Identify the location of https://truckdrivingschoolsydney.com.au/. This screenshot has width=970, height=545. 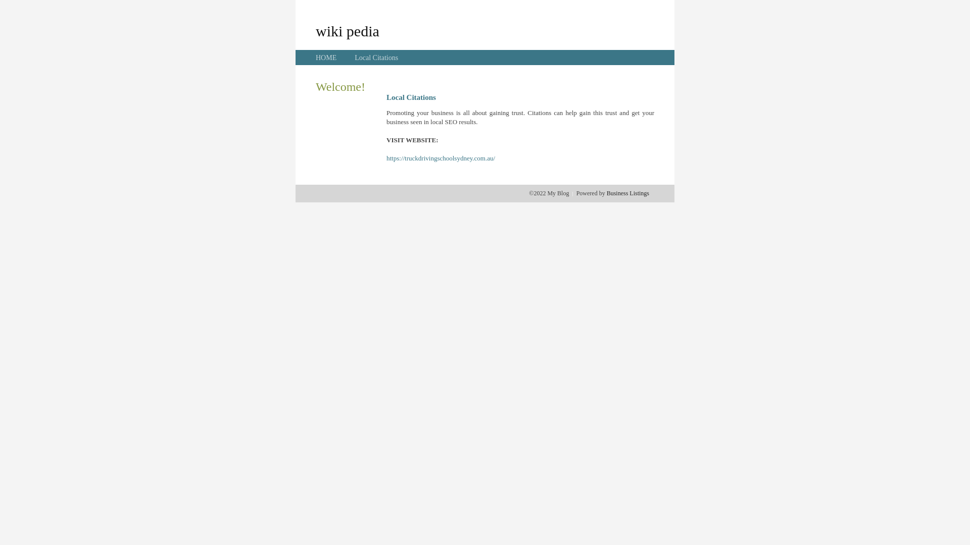
(441, 158).